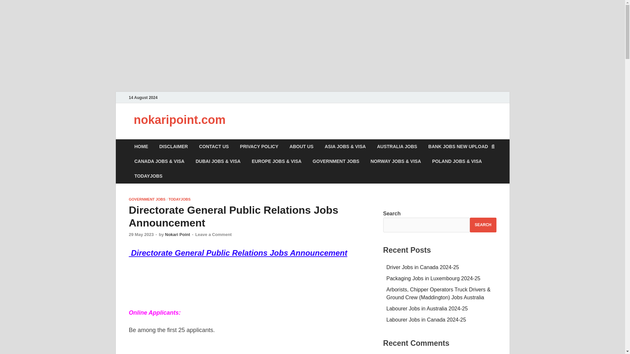 The width and height of the screenshot is (630, 354). Describe the element at coordinates (141, 147) in the screenshot. I see `HOME` at that location.